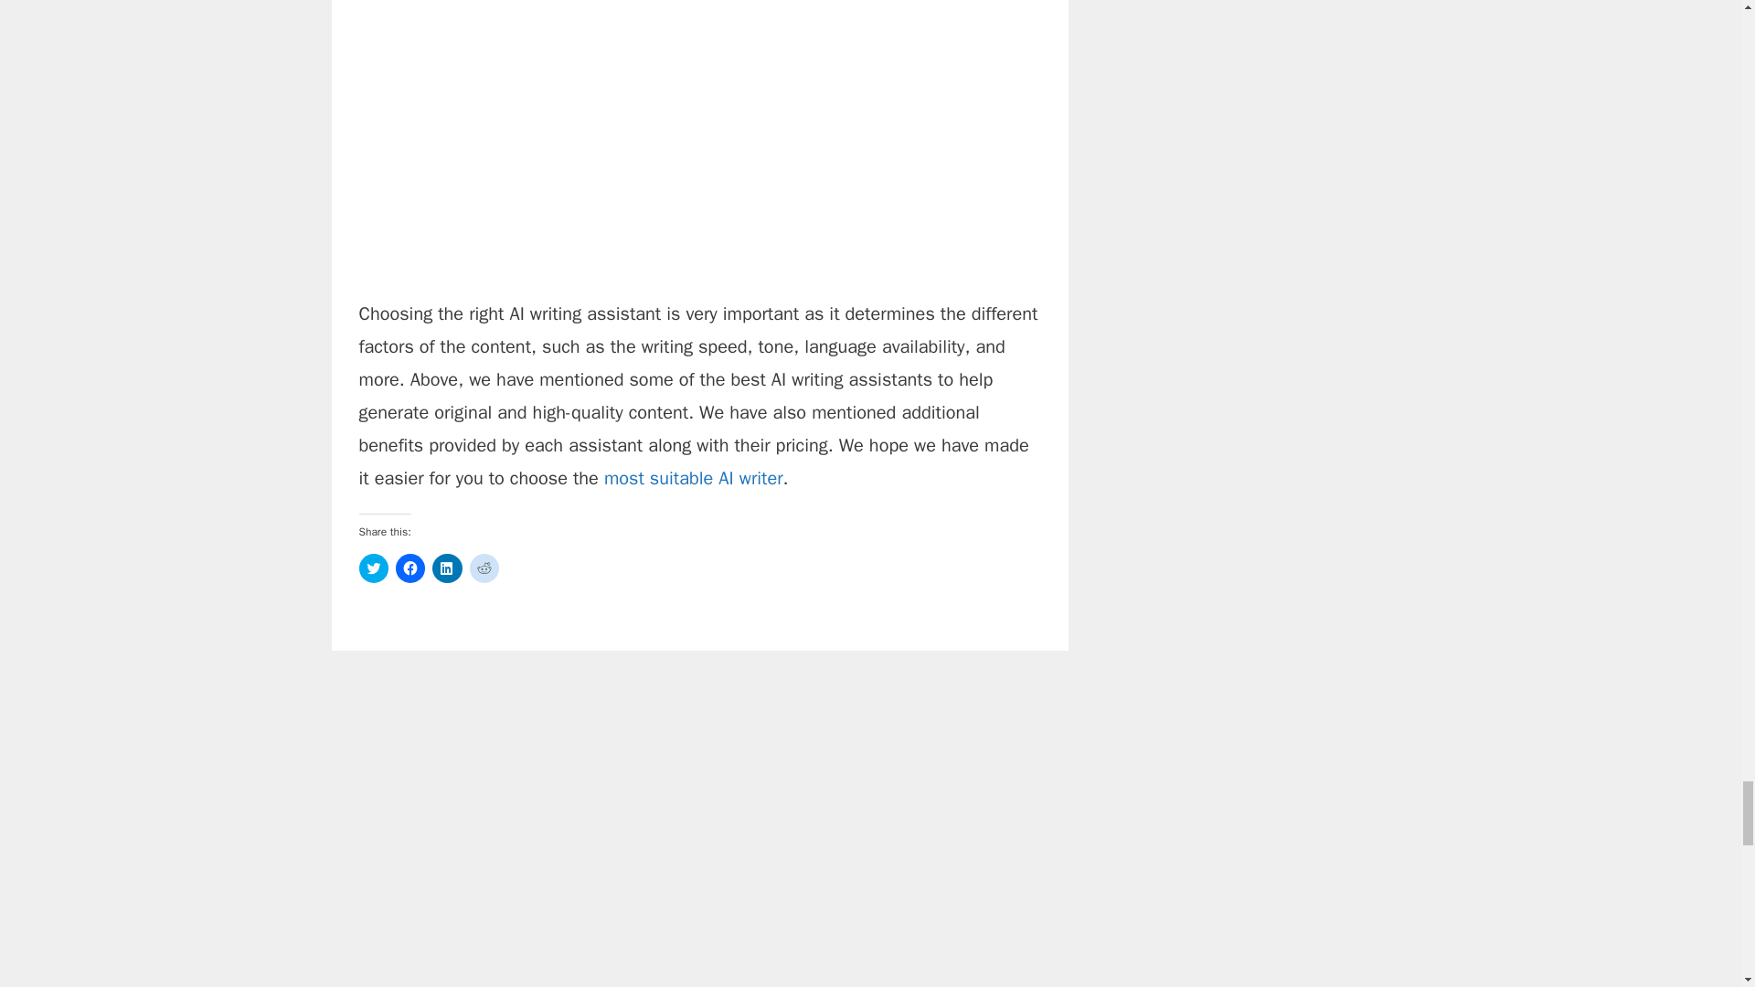  Describe the element at coordinates (409, 568) in the screenshot. I see `Click to share on Facebook` at that location.